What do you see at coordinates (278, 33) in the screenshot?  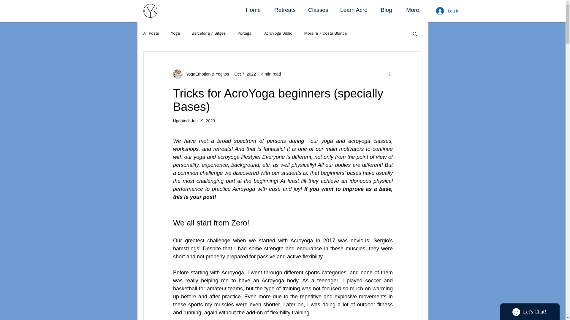 I see `AcroYoga Biblio` at bounding box center [278, 33].